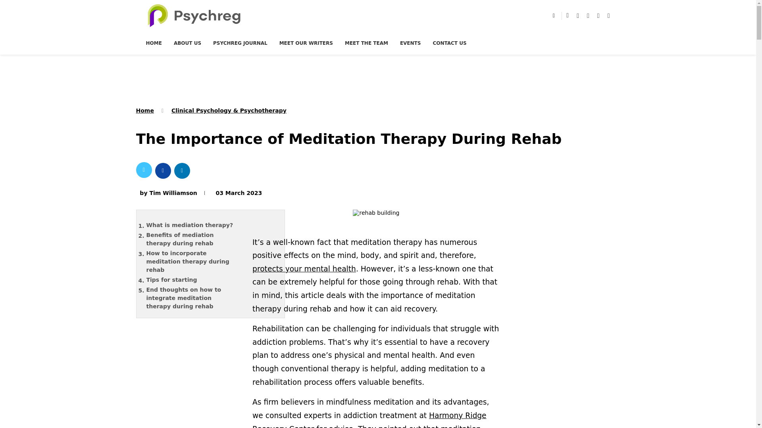  I want to click on EVENTS, so click(410, 43).